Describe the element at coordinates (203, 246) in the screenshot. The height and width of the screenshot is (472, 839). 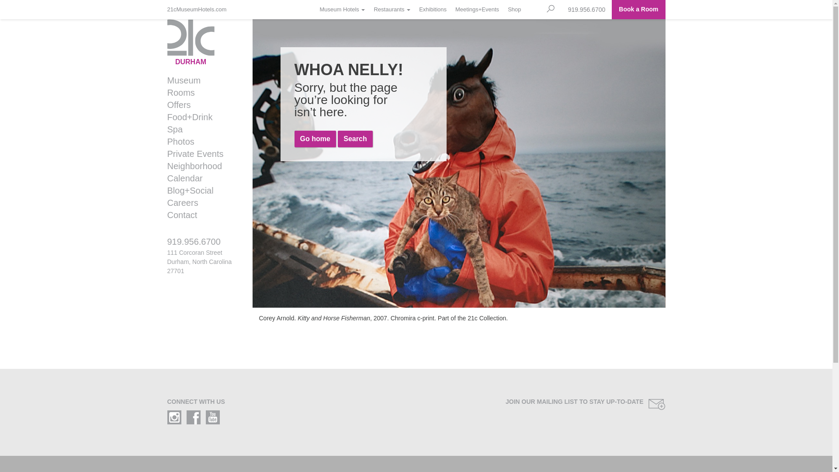
I see `919.956.6700` at that location.